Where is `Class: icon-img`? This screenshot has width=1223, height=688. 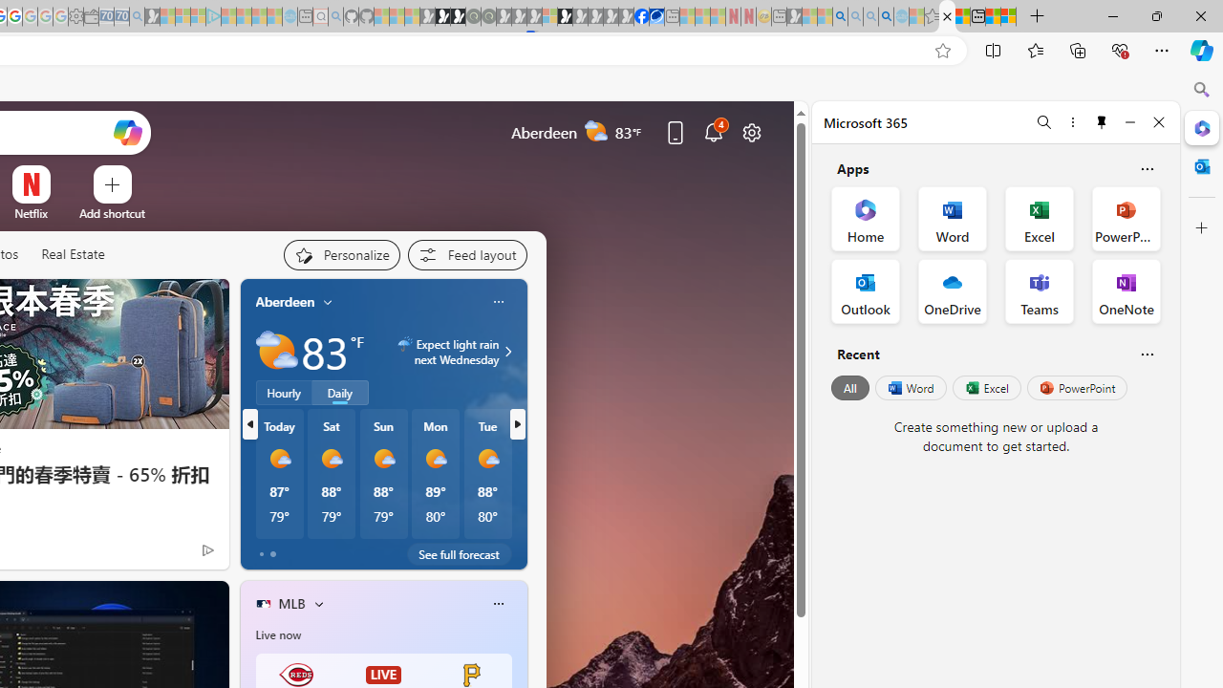
Class: icon-img is located at coordinates (498, 604).